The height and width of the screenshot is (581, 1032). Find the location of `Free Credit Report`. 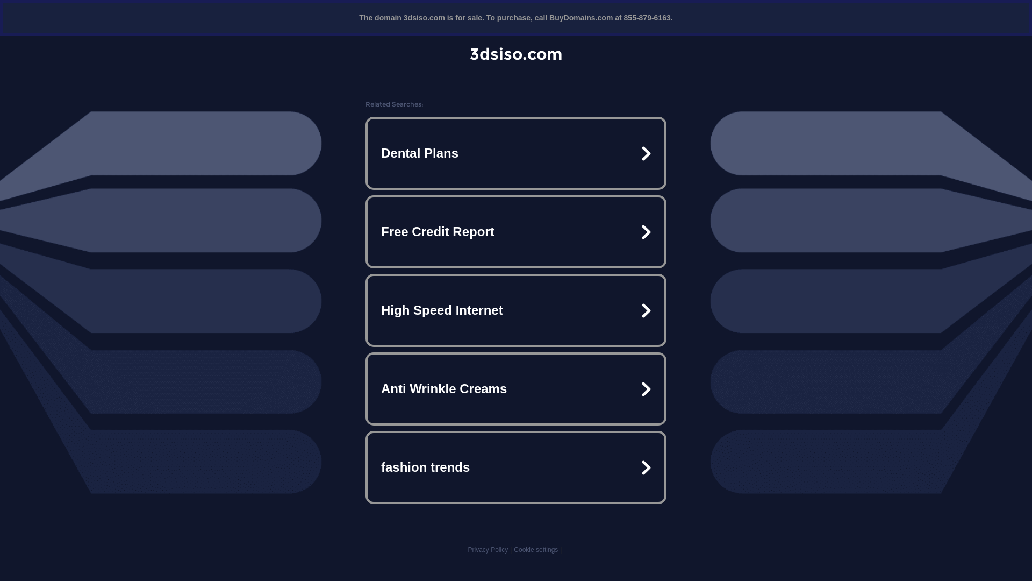

Free Credit Report is located at coordinates (516, 232).